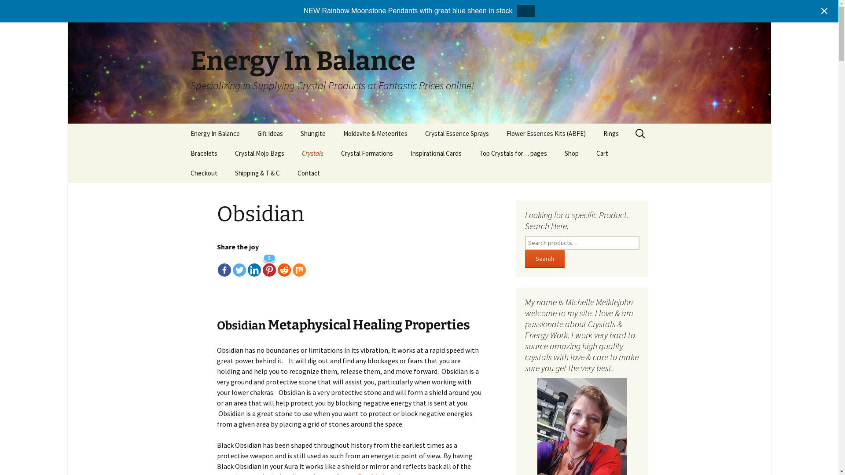 This screenshot has height=475, width=845. I want to click on Reddit, so click(284, 265).